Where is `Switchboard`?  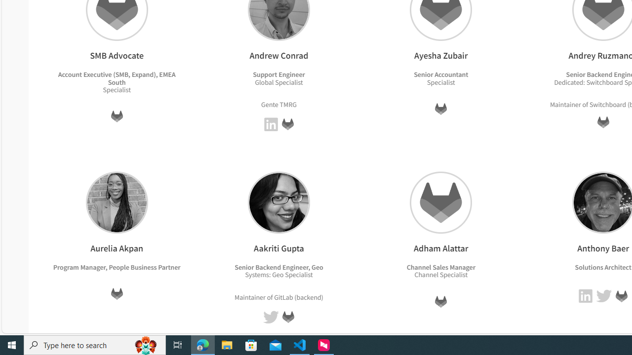 Switchboard is located at coordinates (607, 105).